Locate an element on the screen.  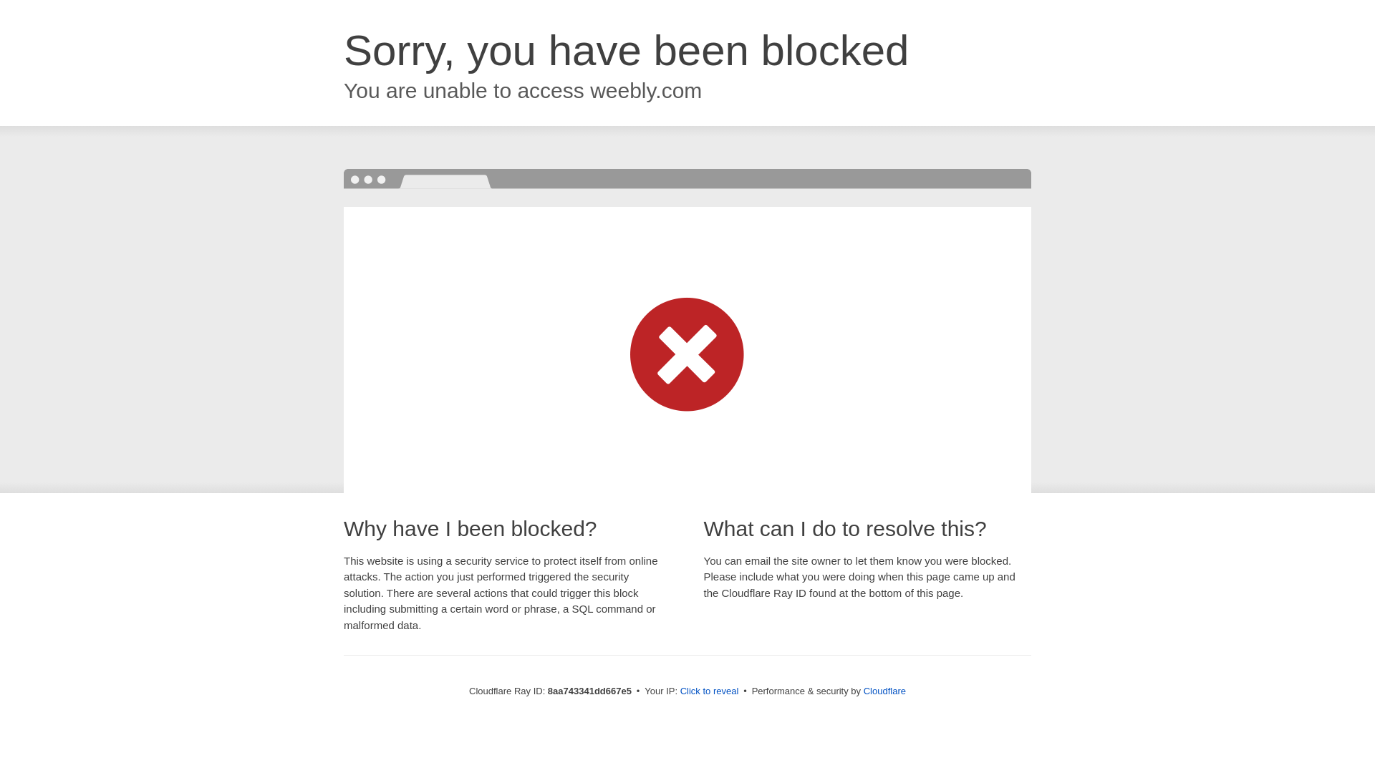
Click to reveal is located at coordinates (710, 691).